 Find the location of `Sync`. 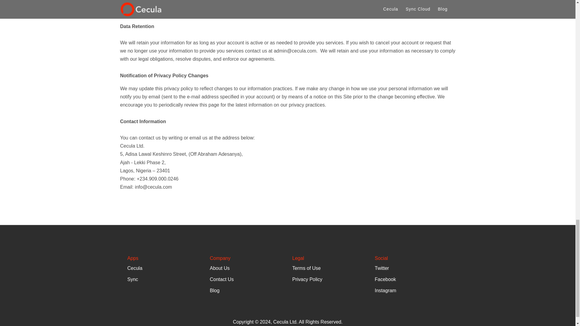

Sync is located at coordinates (133, 279).